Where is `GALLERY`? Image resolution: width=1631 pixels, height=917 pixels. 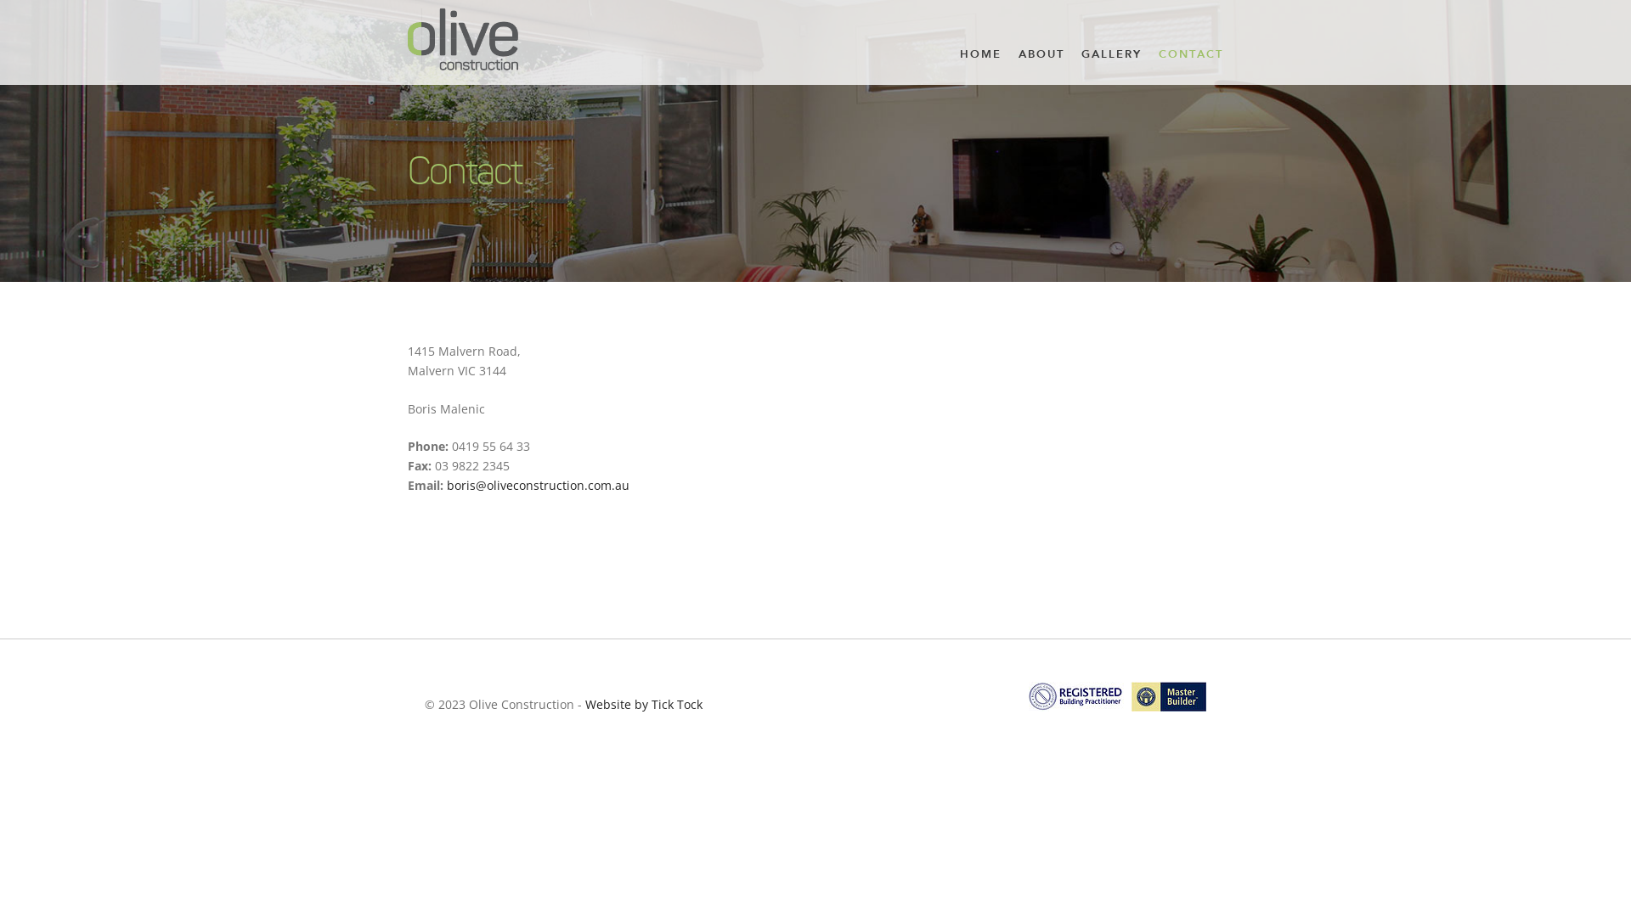
GALLERY is located at coordinates (1111, 56).